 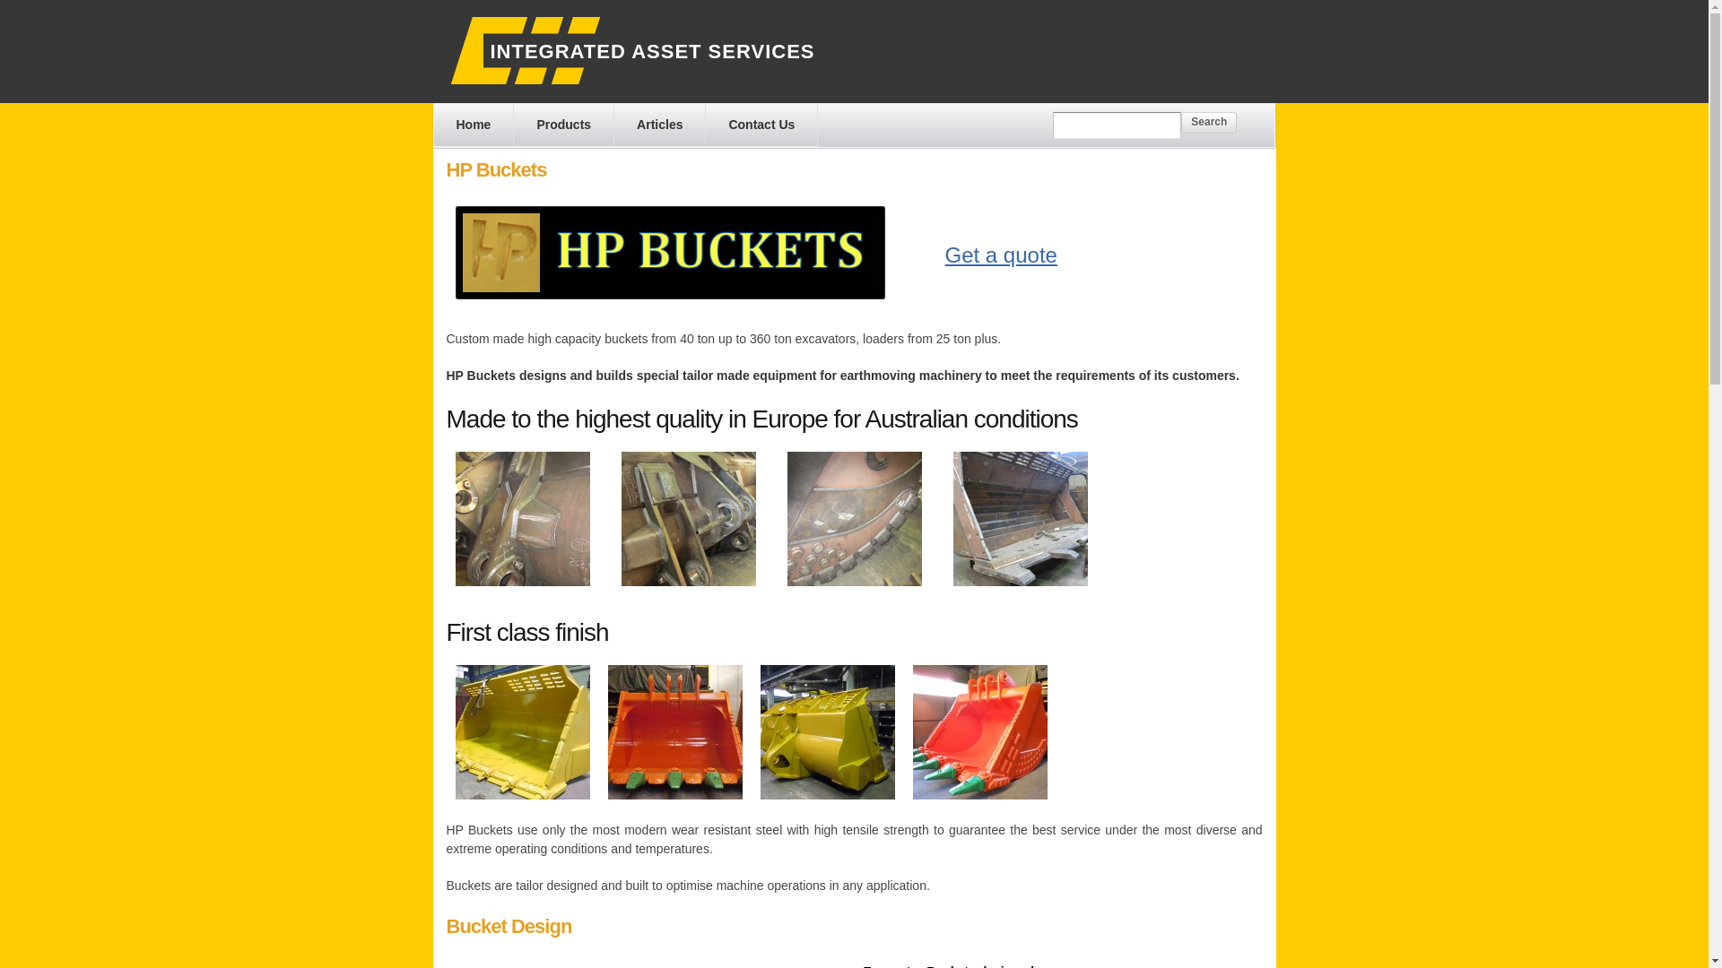 I want to click on europe and sth africa 084, so click(x=688, y=519).